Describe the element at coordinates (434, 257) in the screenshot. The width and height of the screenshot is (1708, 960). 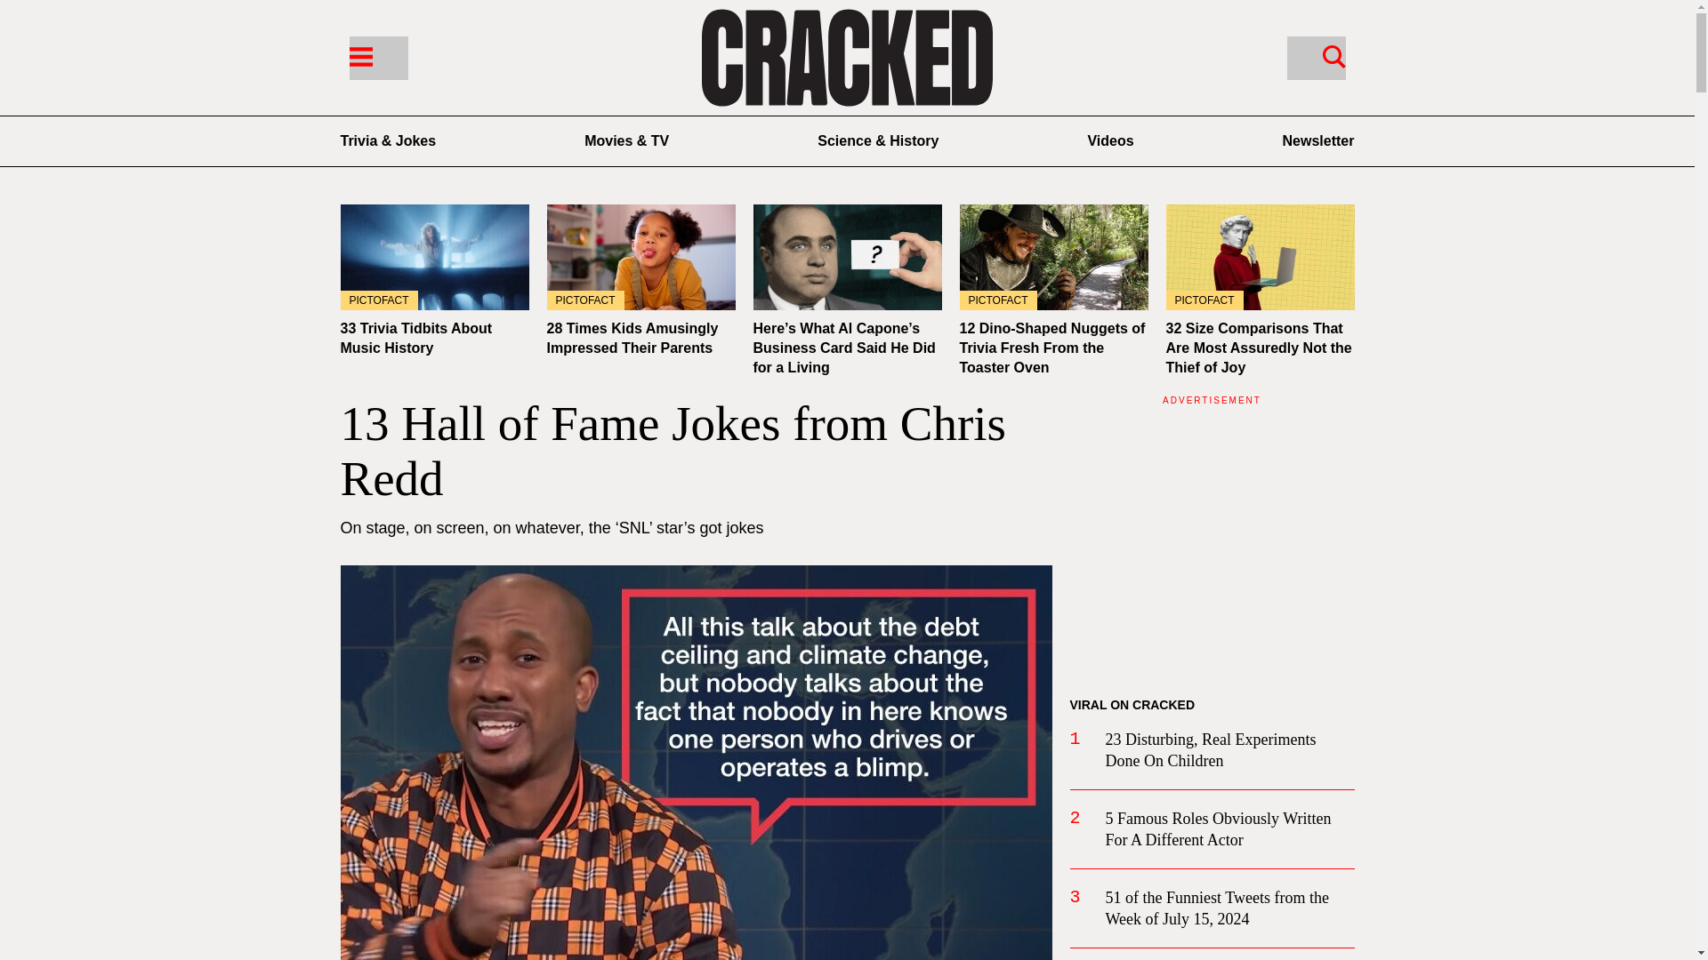
I see `PICTOFACT` at that location.